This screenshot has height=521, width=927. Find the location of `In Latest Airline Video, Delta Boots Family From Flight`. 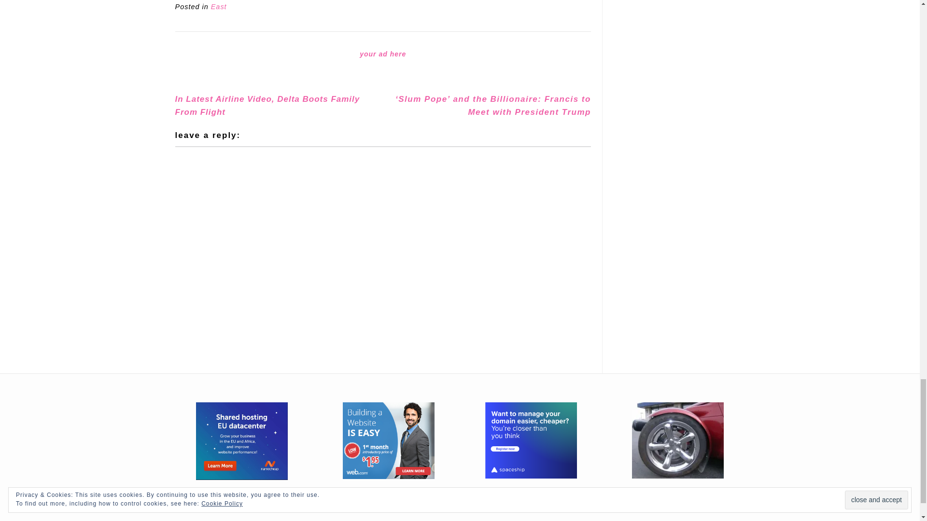

In Latest Airline Video, Delta Boots Family From Flight is located at coordinates (267, 105).